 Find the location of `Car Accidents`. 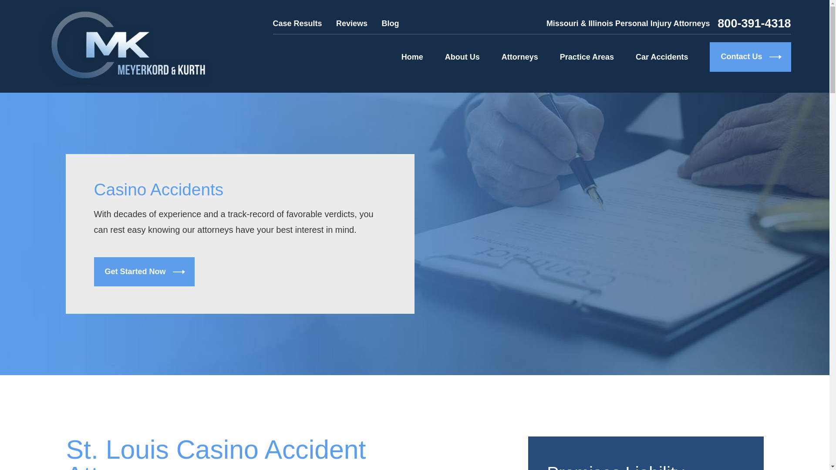

Car Accidents is located at coordinates (662, 57).